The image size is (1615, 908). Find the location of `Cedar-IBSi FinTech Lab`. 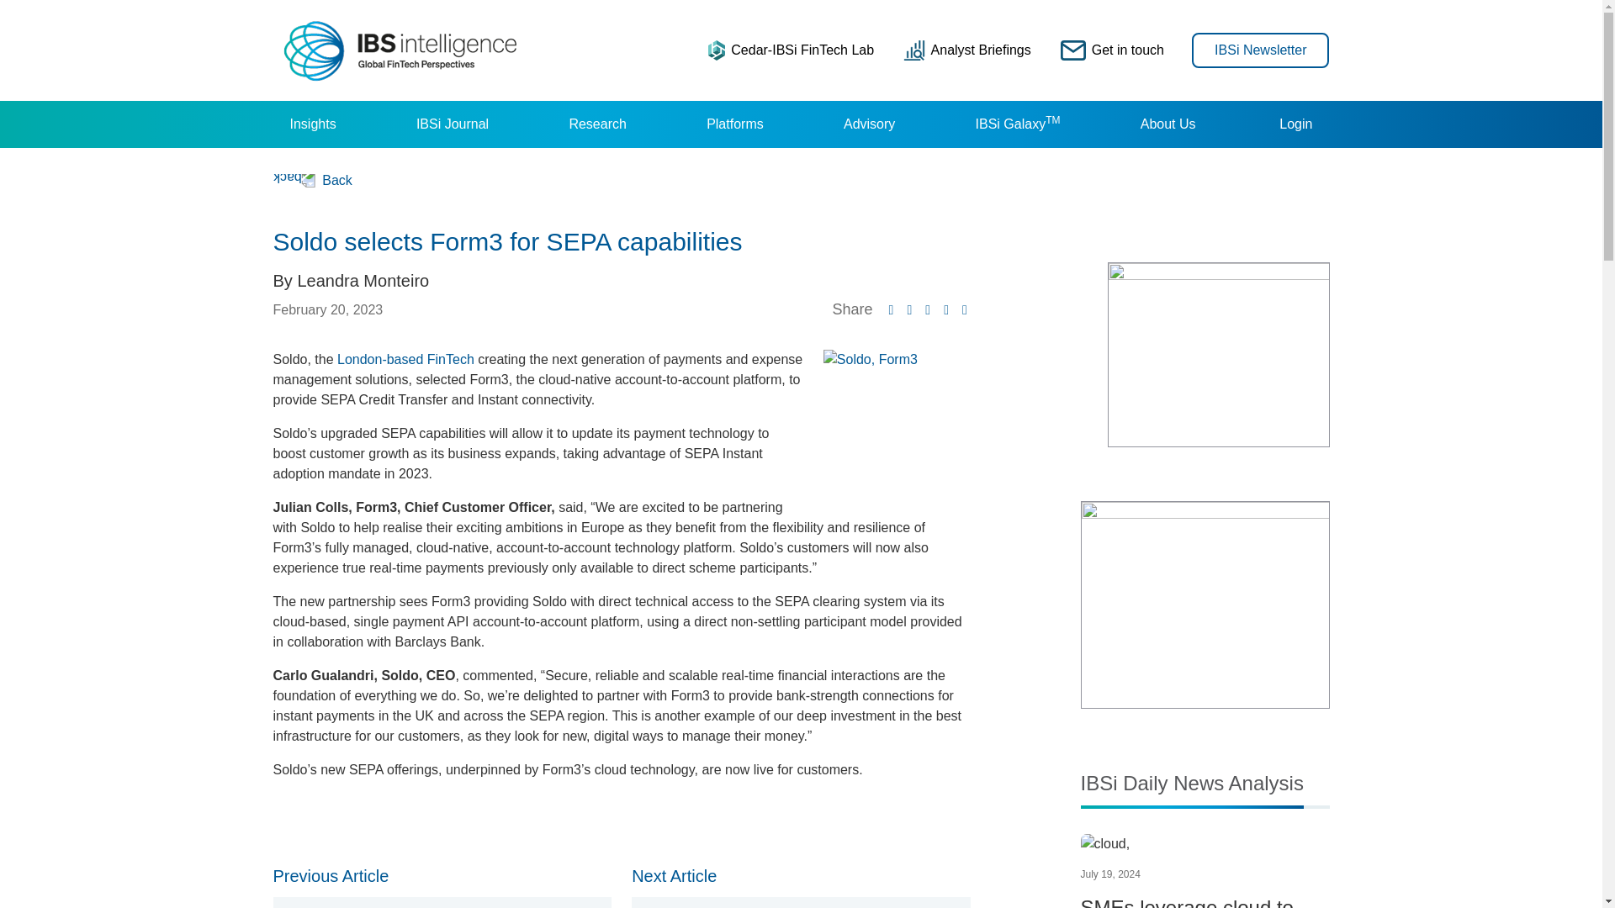

Cedar-IBSi FinTech Lab is located at coordinates (791, 50).